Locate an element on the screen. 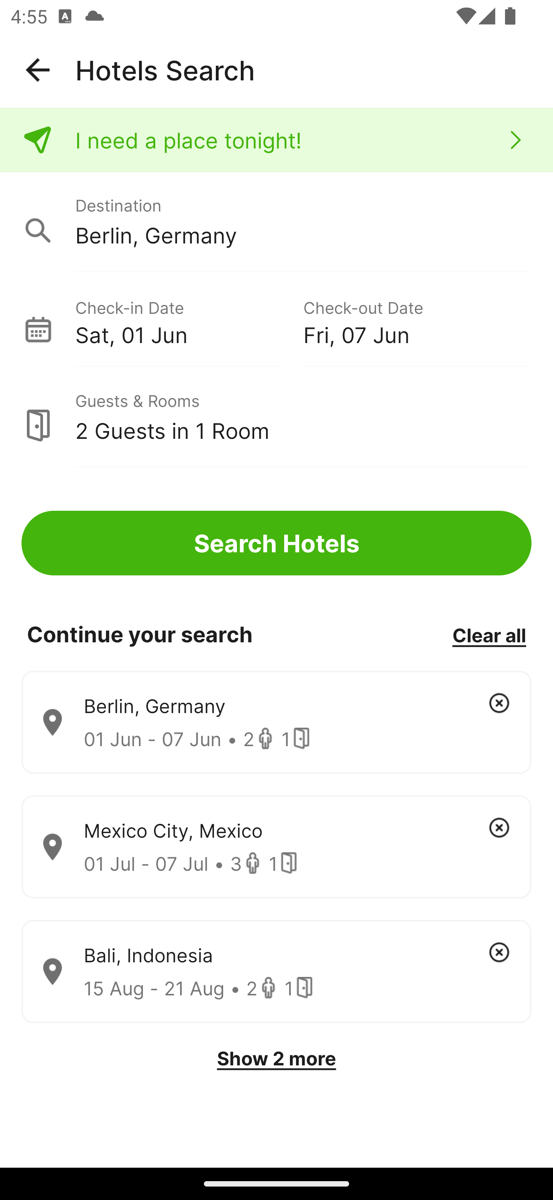 This screenshot has height=1200, width=553. Berlin, Germany 01 Jun - 07 Jun • 2  1  is located at coordinates (276, 722).